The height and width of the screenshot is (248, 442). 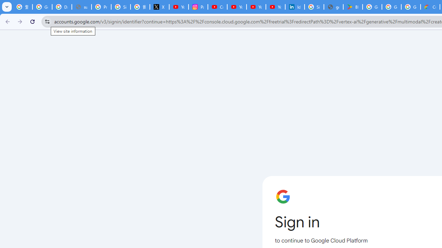 I want to click on Privacy Help Center - Policies Help, so click(x=102, y=7).